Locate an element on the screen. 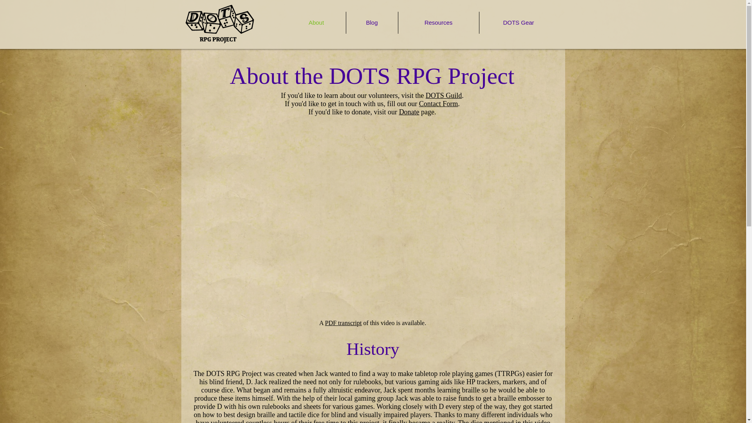 Image resolution: width=752 pixels, height=423 pixels. About is located at coordinates (316, 23).